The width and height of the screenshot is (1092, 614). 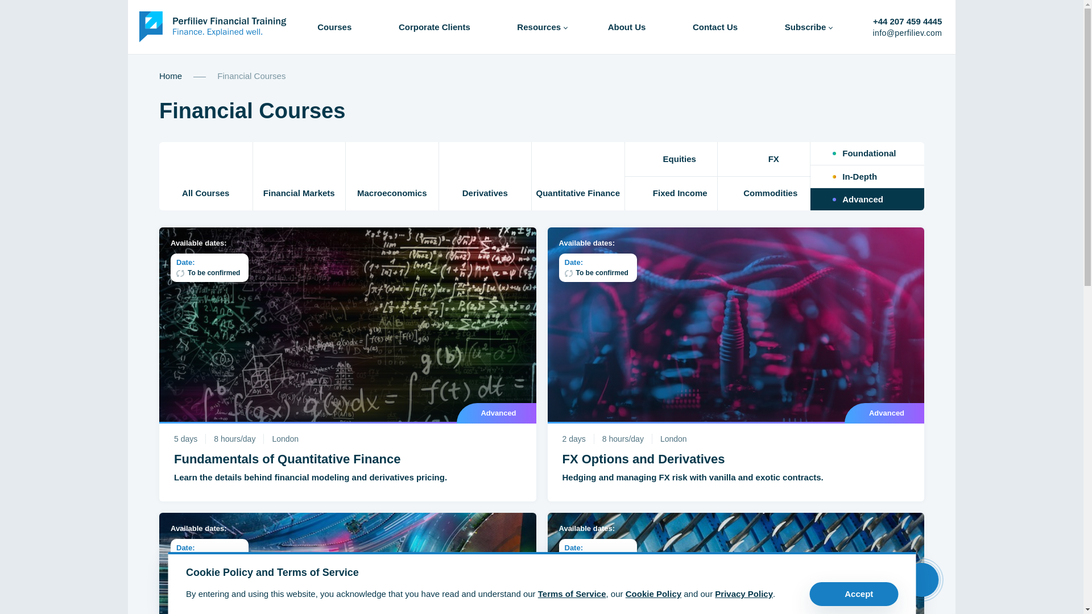 I want to click on FX, so click(x=763, y=159).